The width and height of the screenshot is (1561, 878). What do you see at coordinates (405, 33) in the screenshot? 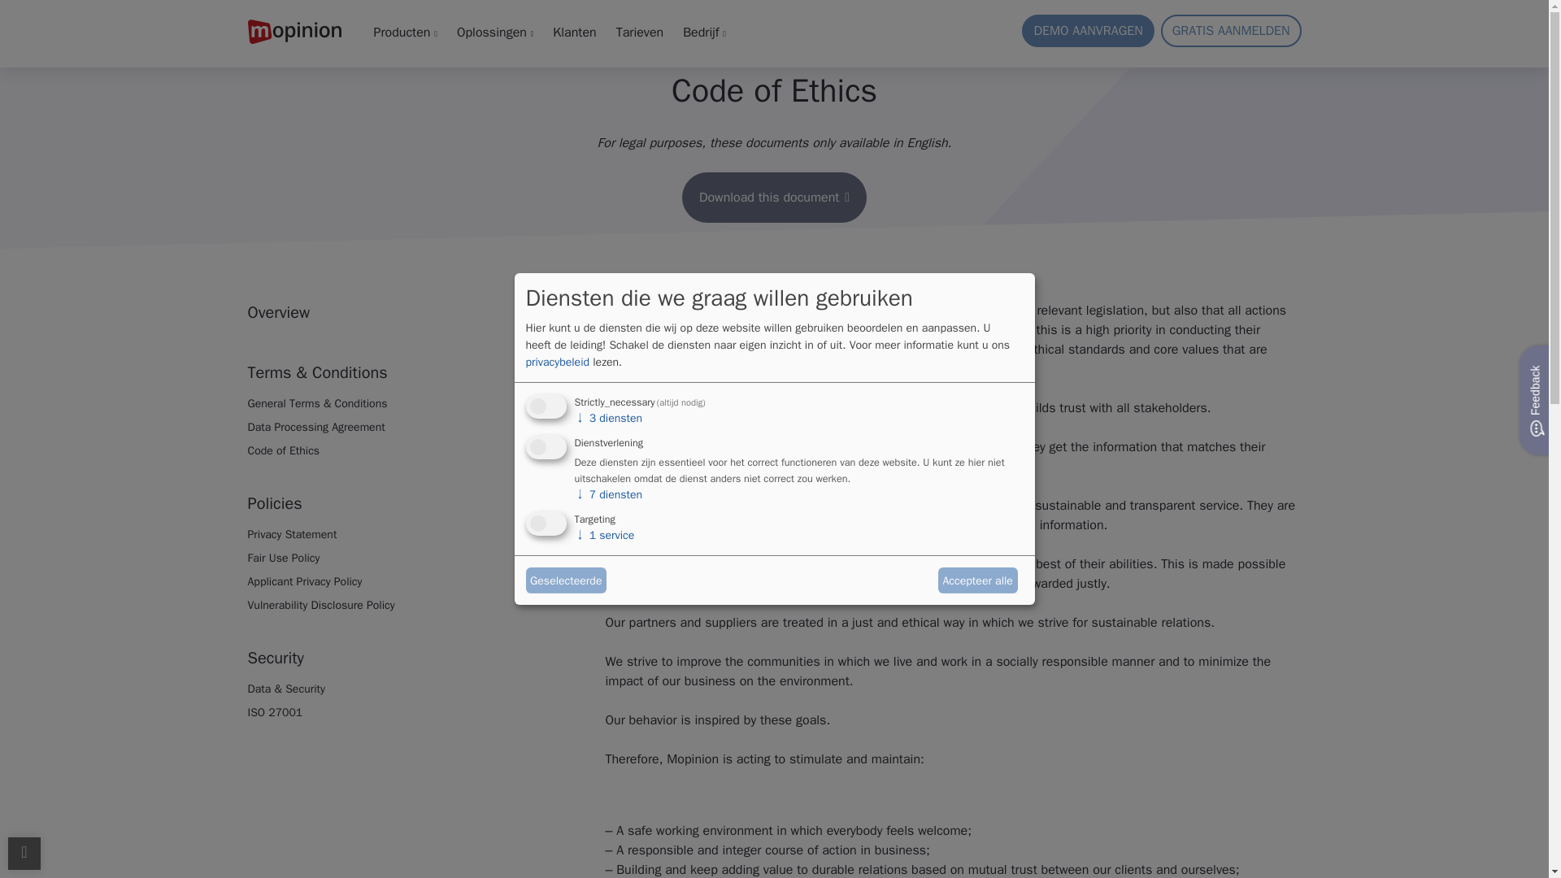
I see `Producten` at bounding box center [405, 33].